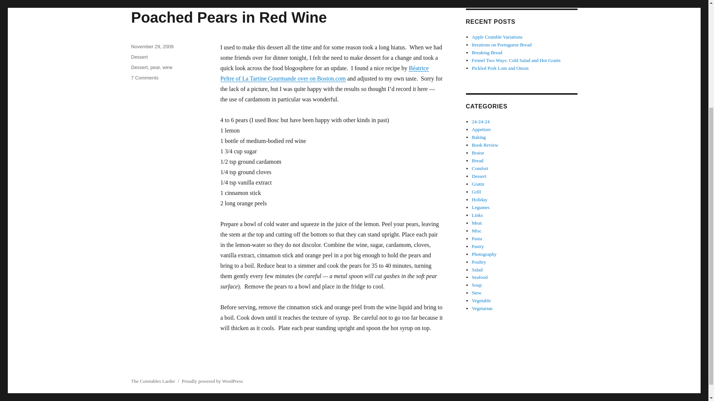 Image resolution: width=714 pixels, height=401 pixels. What do you see at coordinates (152, 46) in the screenshot?
I see `November 29, 2009` at bounding box center [152, 46].